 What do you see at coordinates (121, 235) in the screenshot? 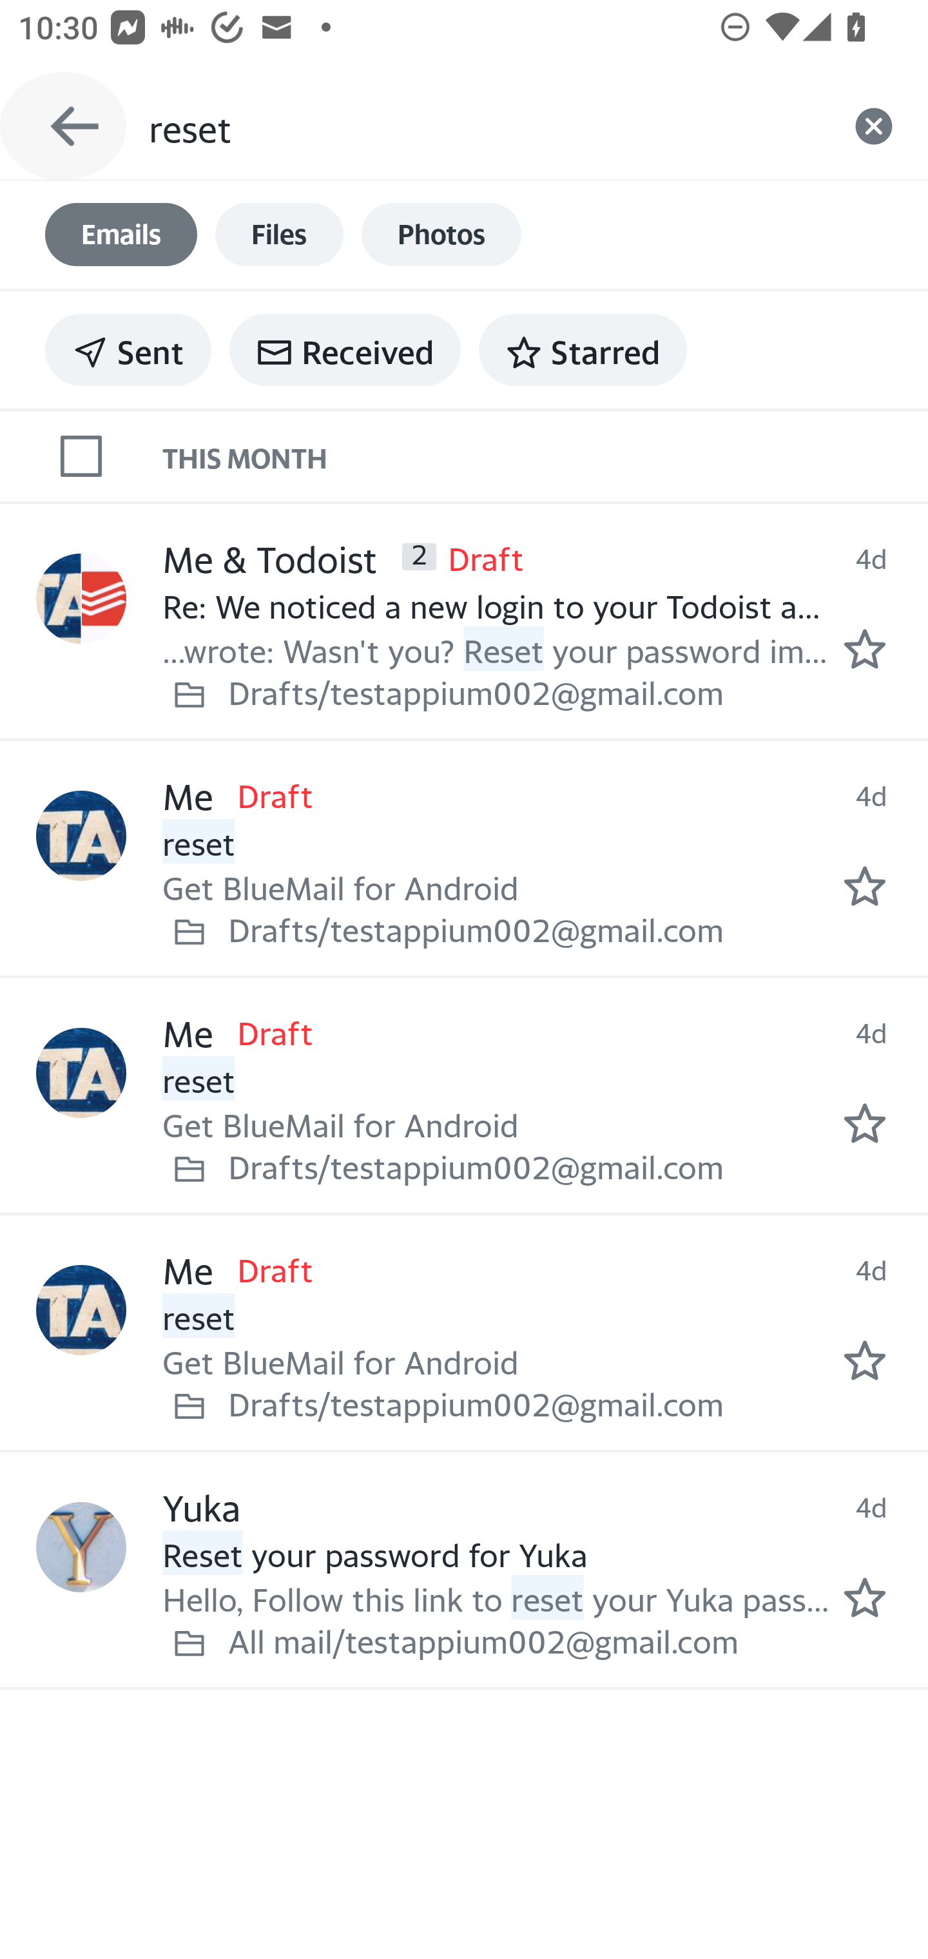
I see `Emails` at bounding box center [121, 235].